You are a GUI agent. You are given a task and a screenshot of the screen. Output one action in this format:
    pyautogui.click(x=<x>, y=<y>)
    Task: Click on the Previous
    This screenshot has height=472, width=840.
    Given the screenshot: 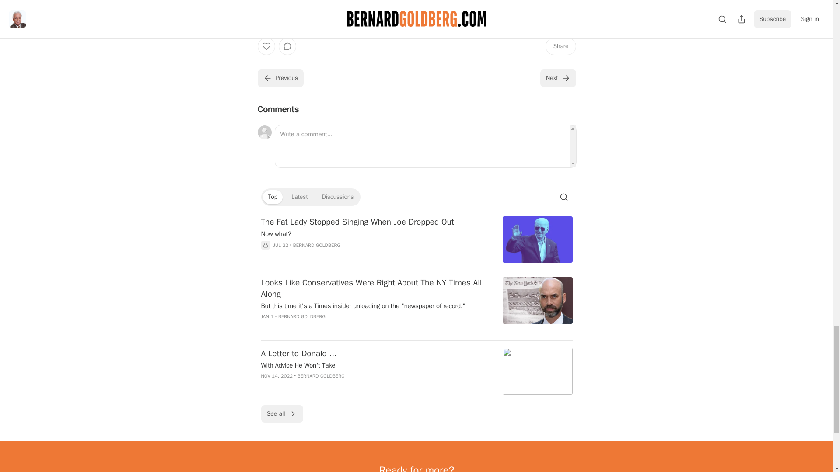 What is the action you would take?
    pyautogui.click(x=280, y=78)
    